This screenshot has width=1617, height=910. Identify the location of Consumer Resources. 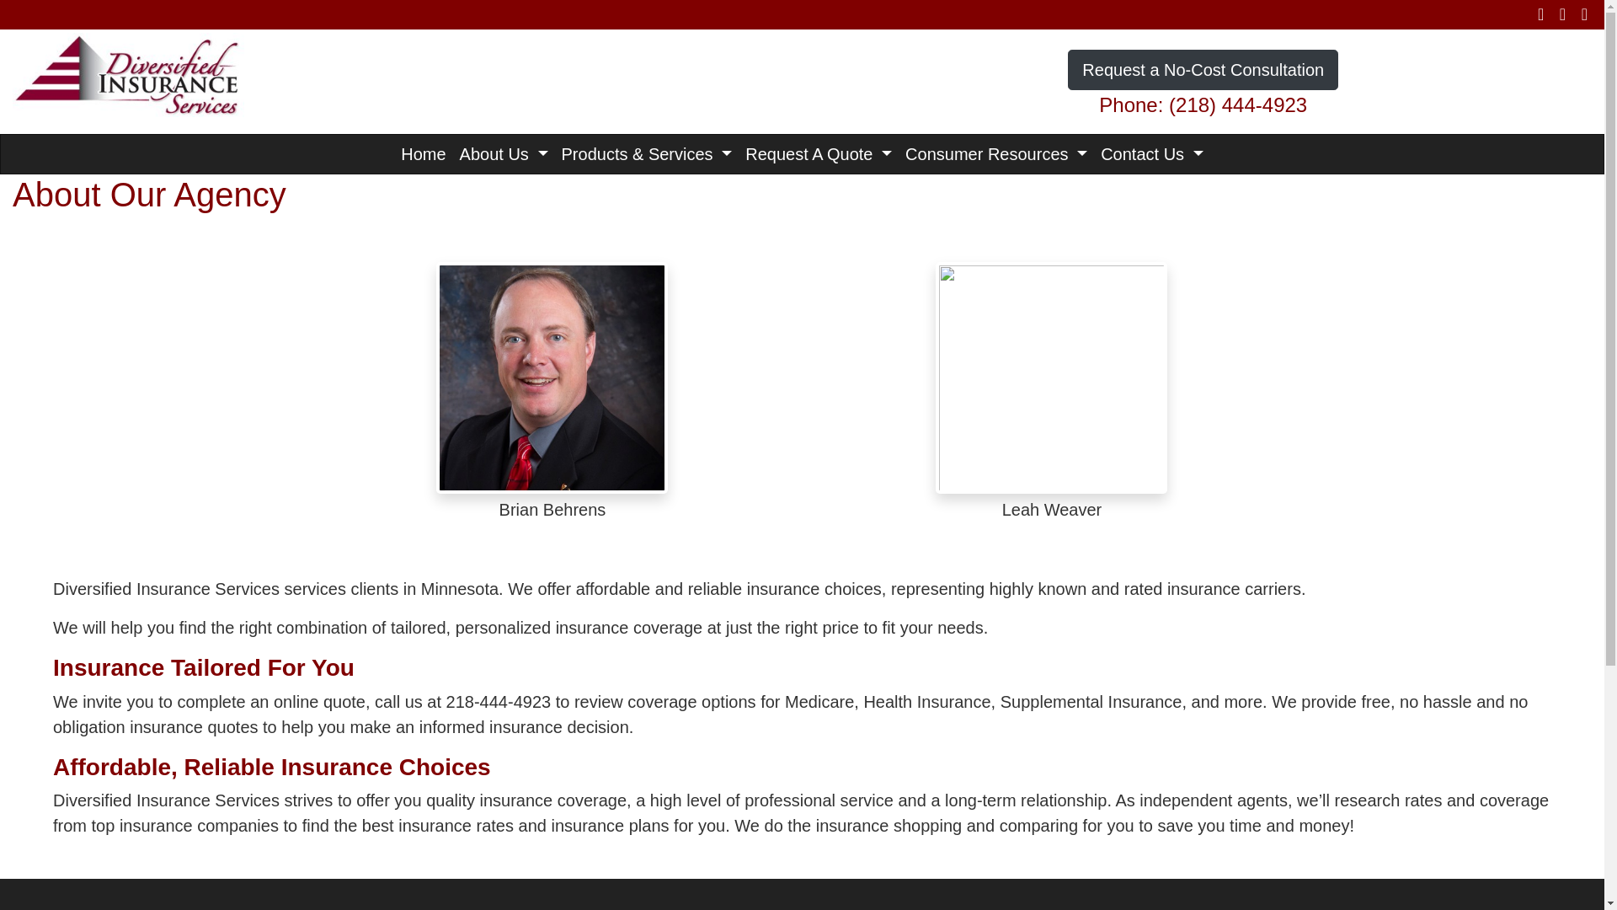
(996, 153).